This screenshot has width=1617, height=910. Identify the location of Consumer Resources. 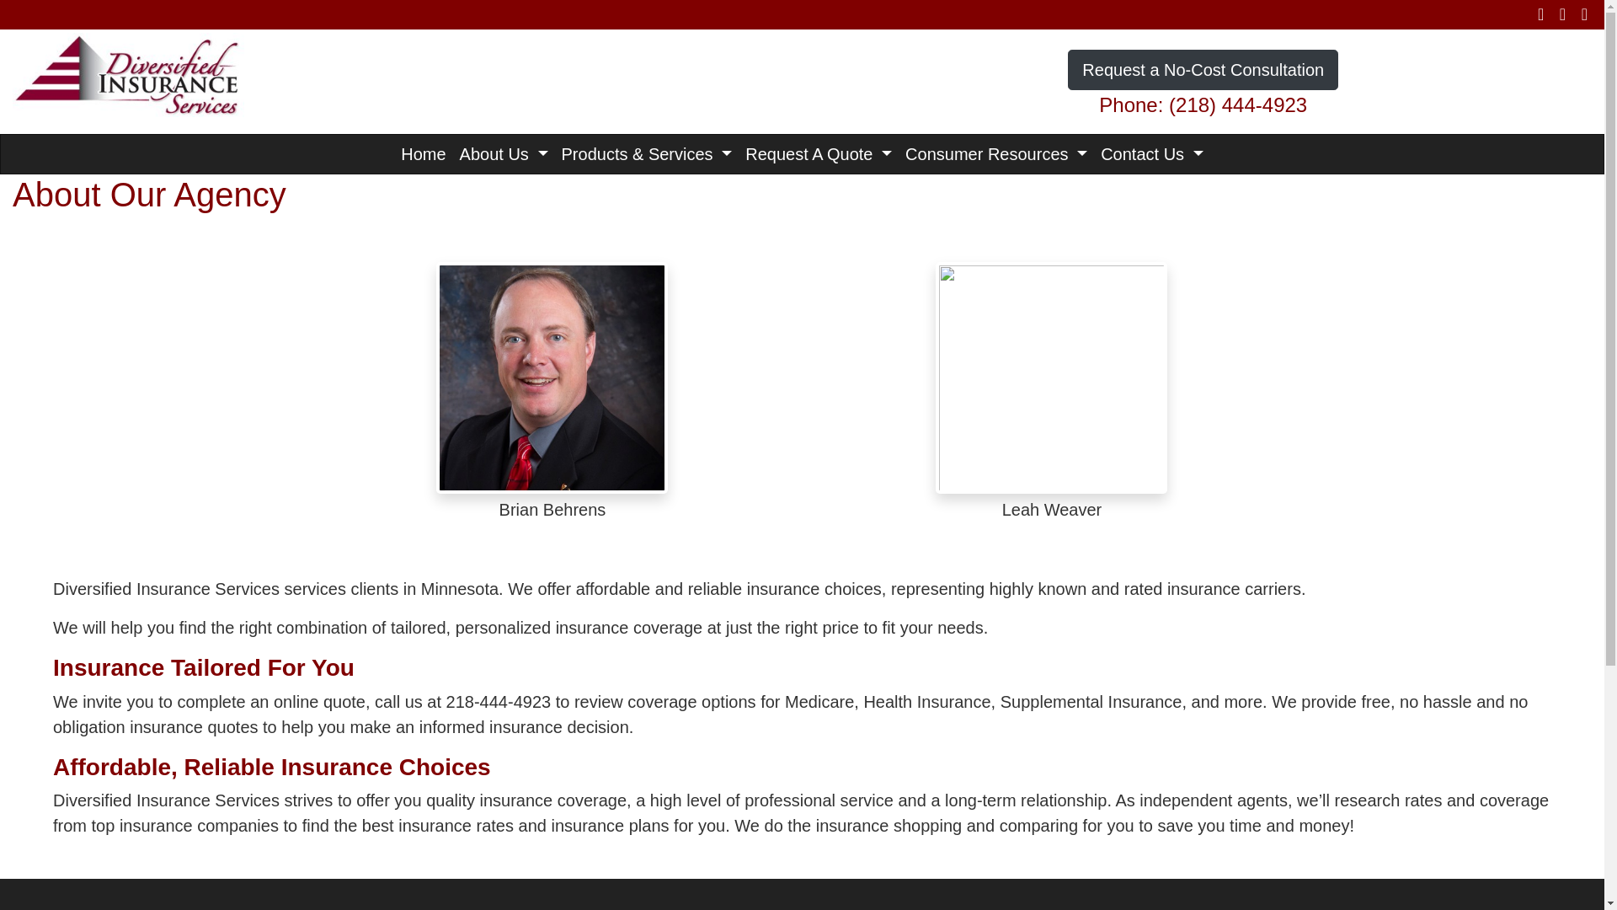
(996, 153).